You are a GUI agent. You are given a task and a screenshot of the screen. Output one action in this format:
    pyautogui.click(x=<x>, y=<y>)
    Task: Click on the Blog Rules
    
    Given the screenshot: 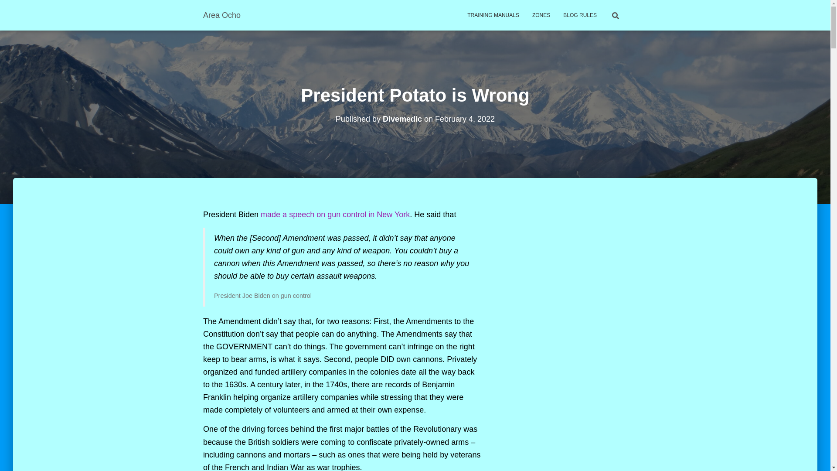 What is the action you would take?
    pyautogui.click(x=580, y=15)
    